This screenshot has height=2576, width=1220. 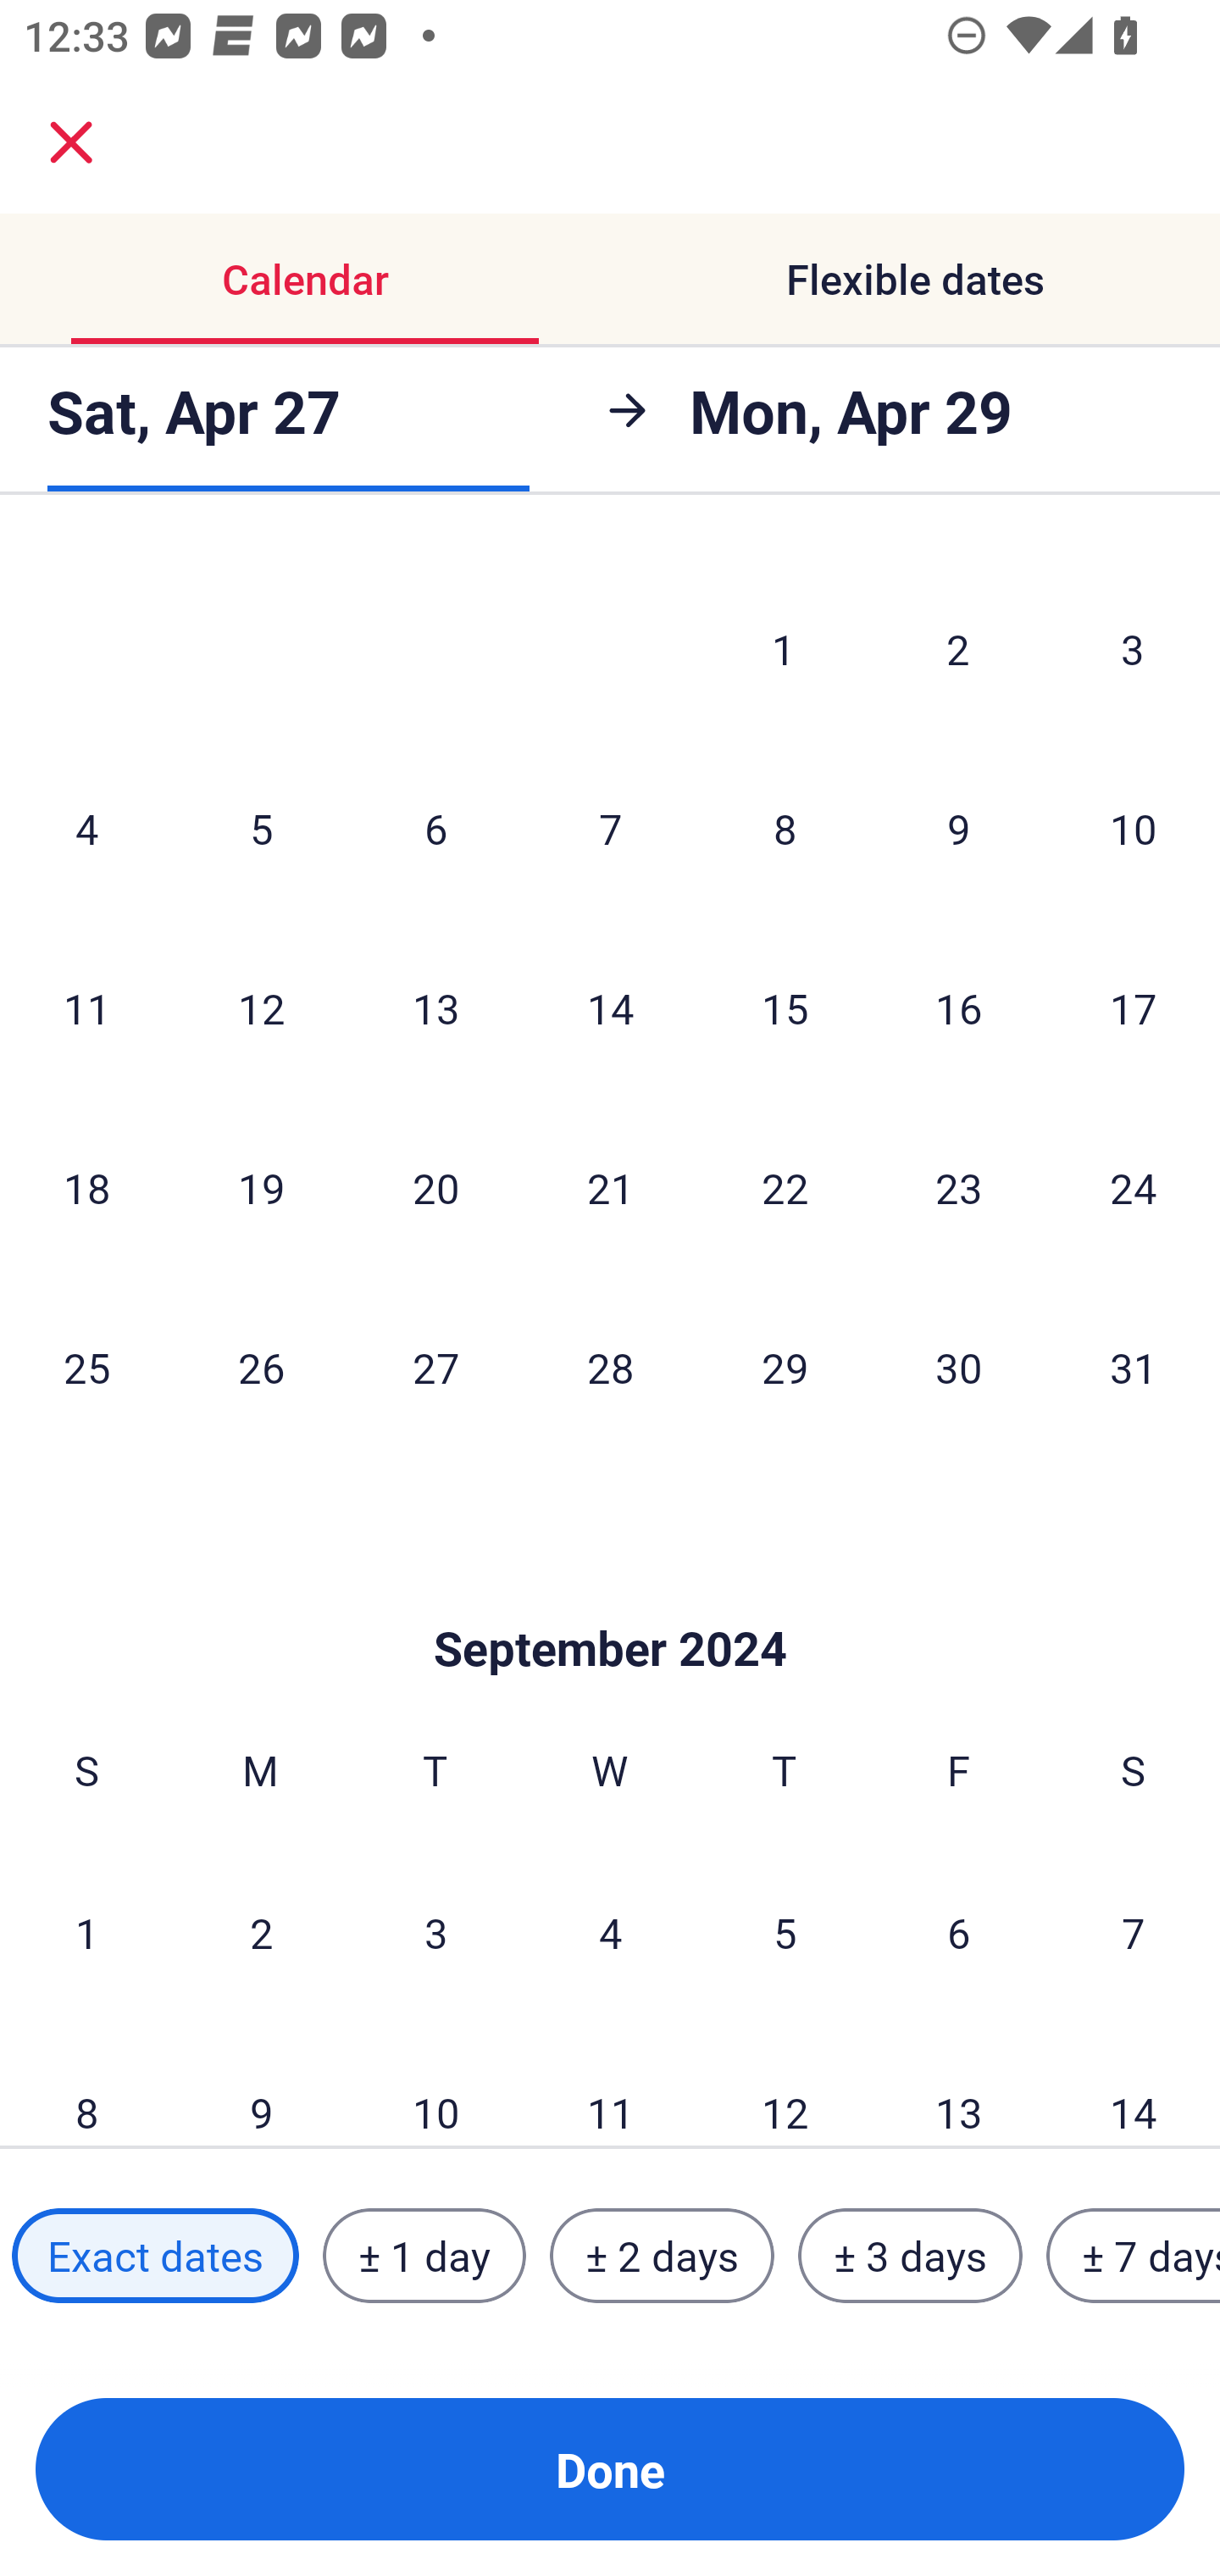 I want to click on 13 Tuesday, August 13, 2024, so click(x=435, y=1008).